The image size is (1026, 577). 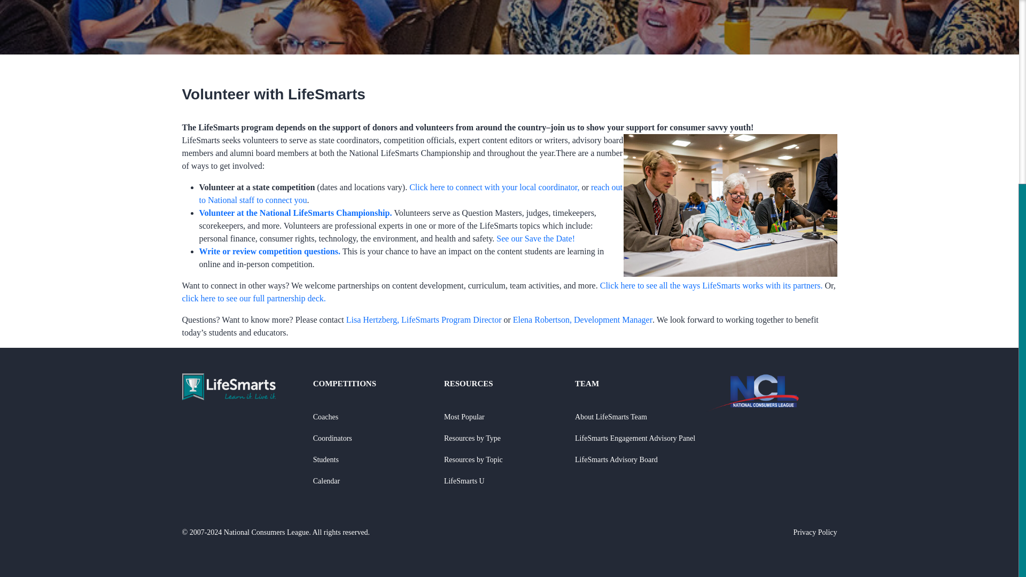 I want to click on Lisa Hertzberg, LifeSmarts Program Director, so click(x=425, y=319).